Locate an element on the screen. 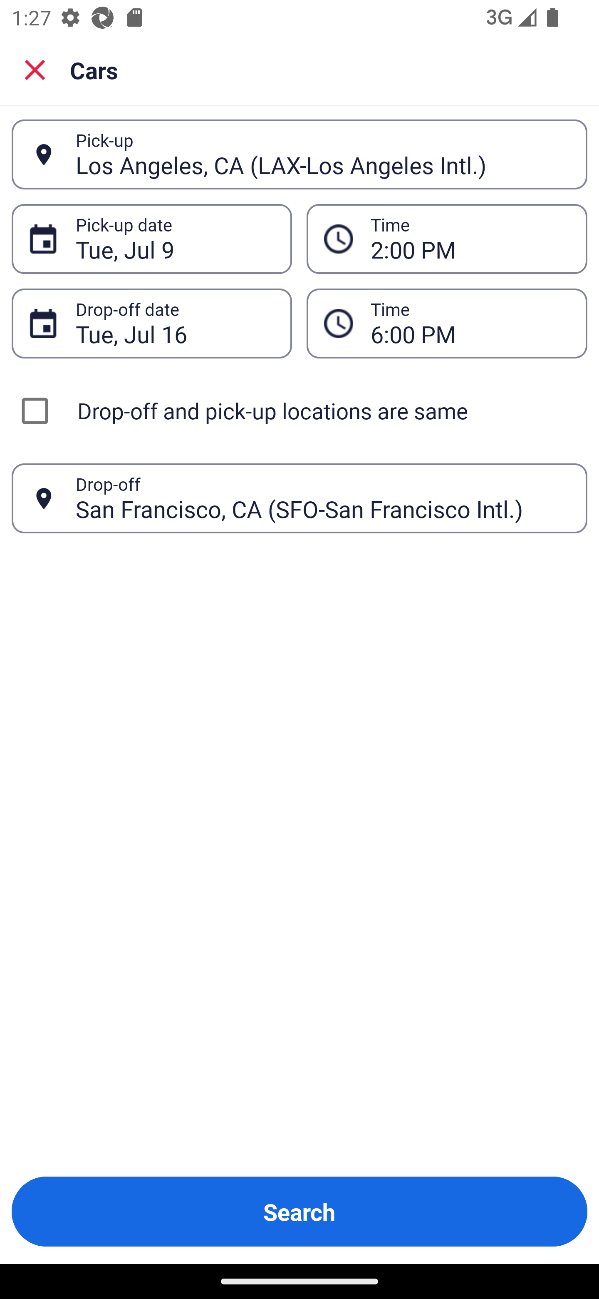 This screenshot has height=1299, width=599. Tue, Jul 9 is located at coordinates (175, 239).